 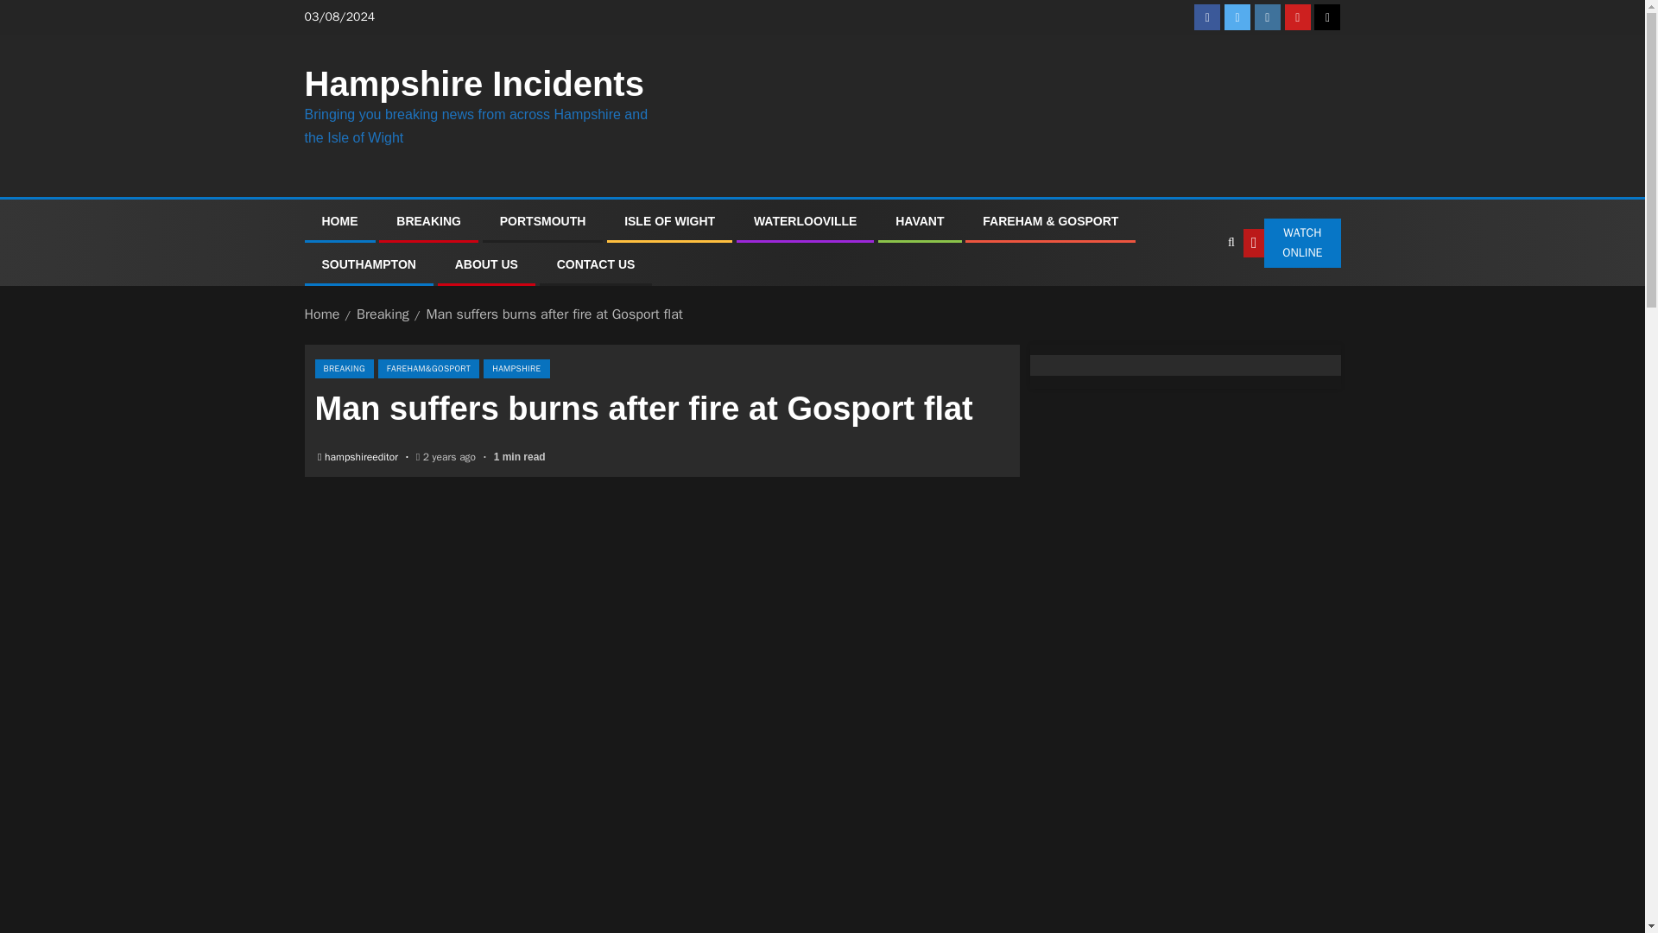 What do you see at coordinates (339, 221) in the screenshot?
I see `HOME` at bounding box center [339, 221].